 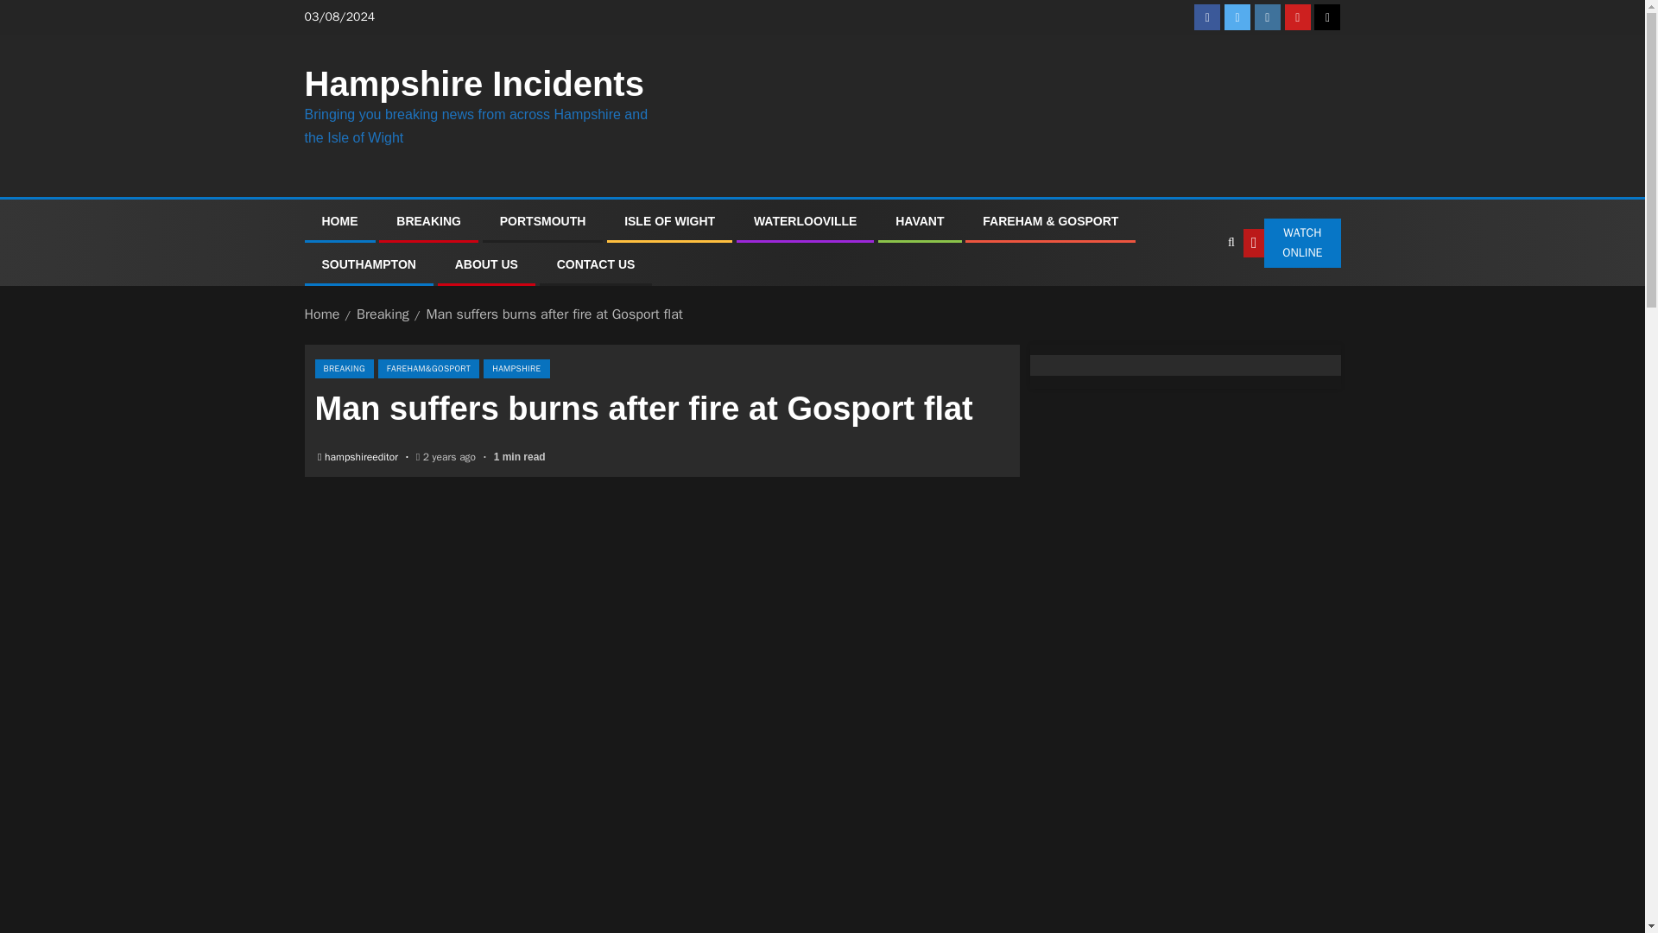 What do you see at coordinates (339, 221) in the screenshot?
I see `HOME` at bounding box center [339, 221].